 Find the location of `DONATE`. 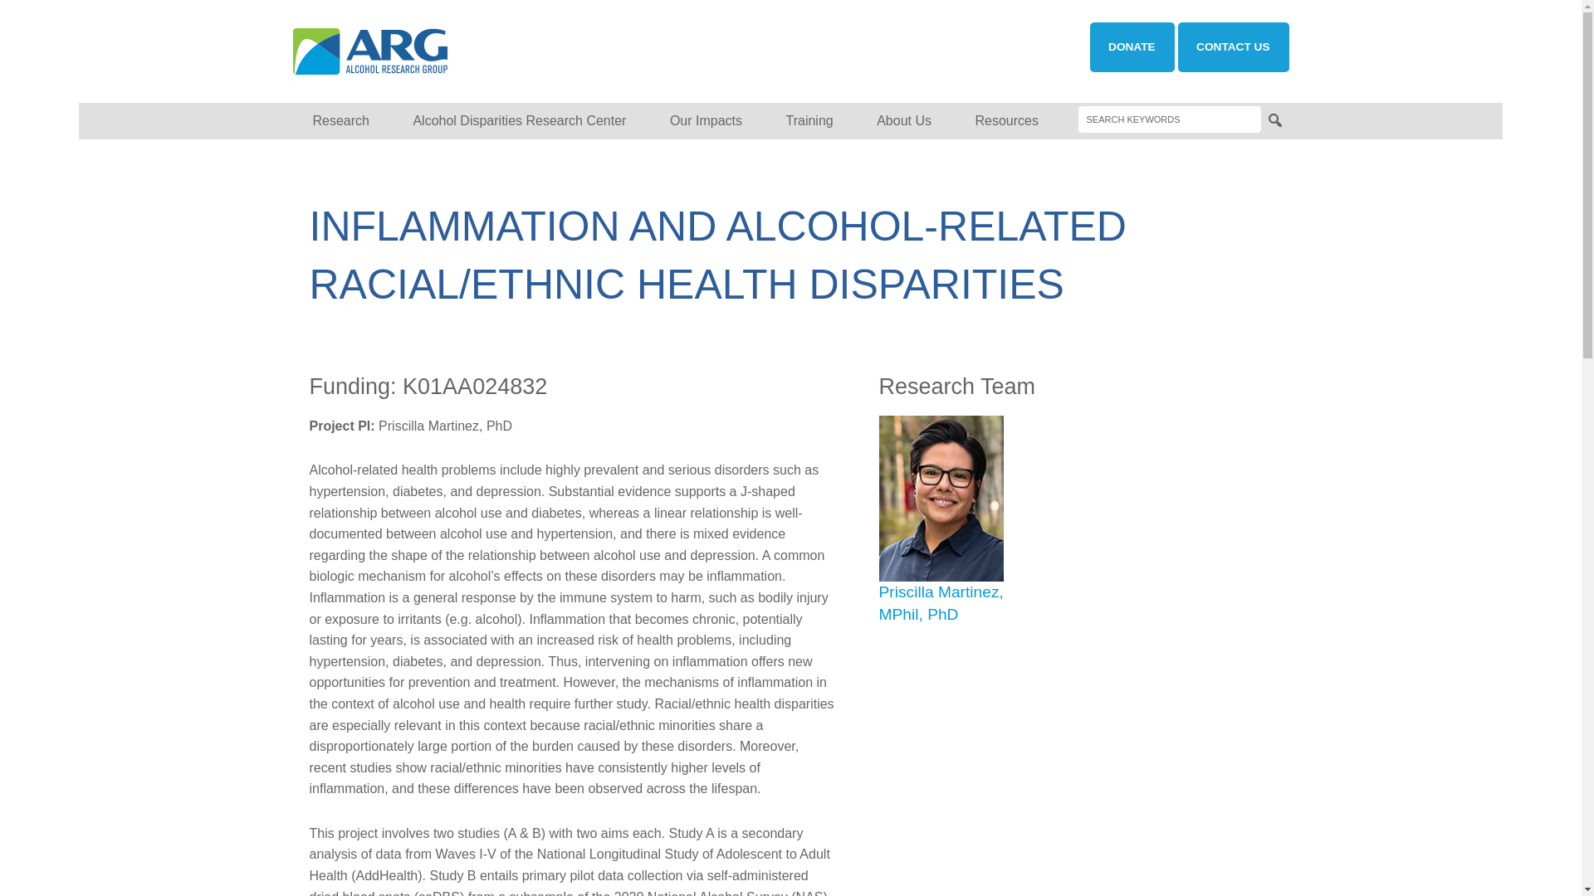

DONATE is located at coordinates (1132, 47).